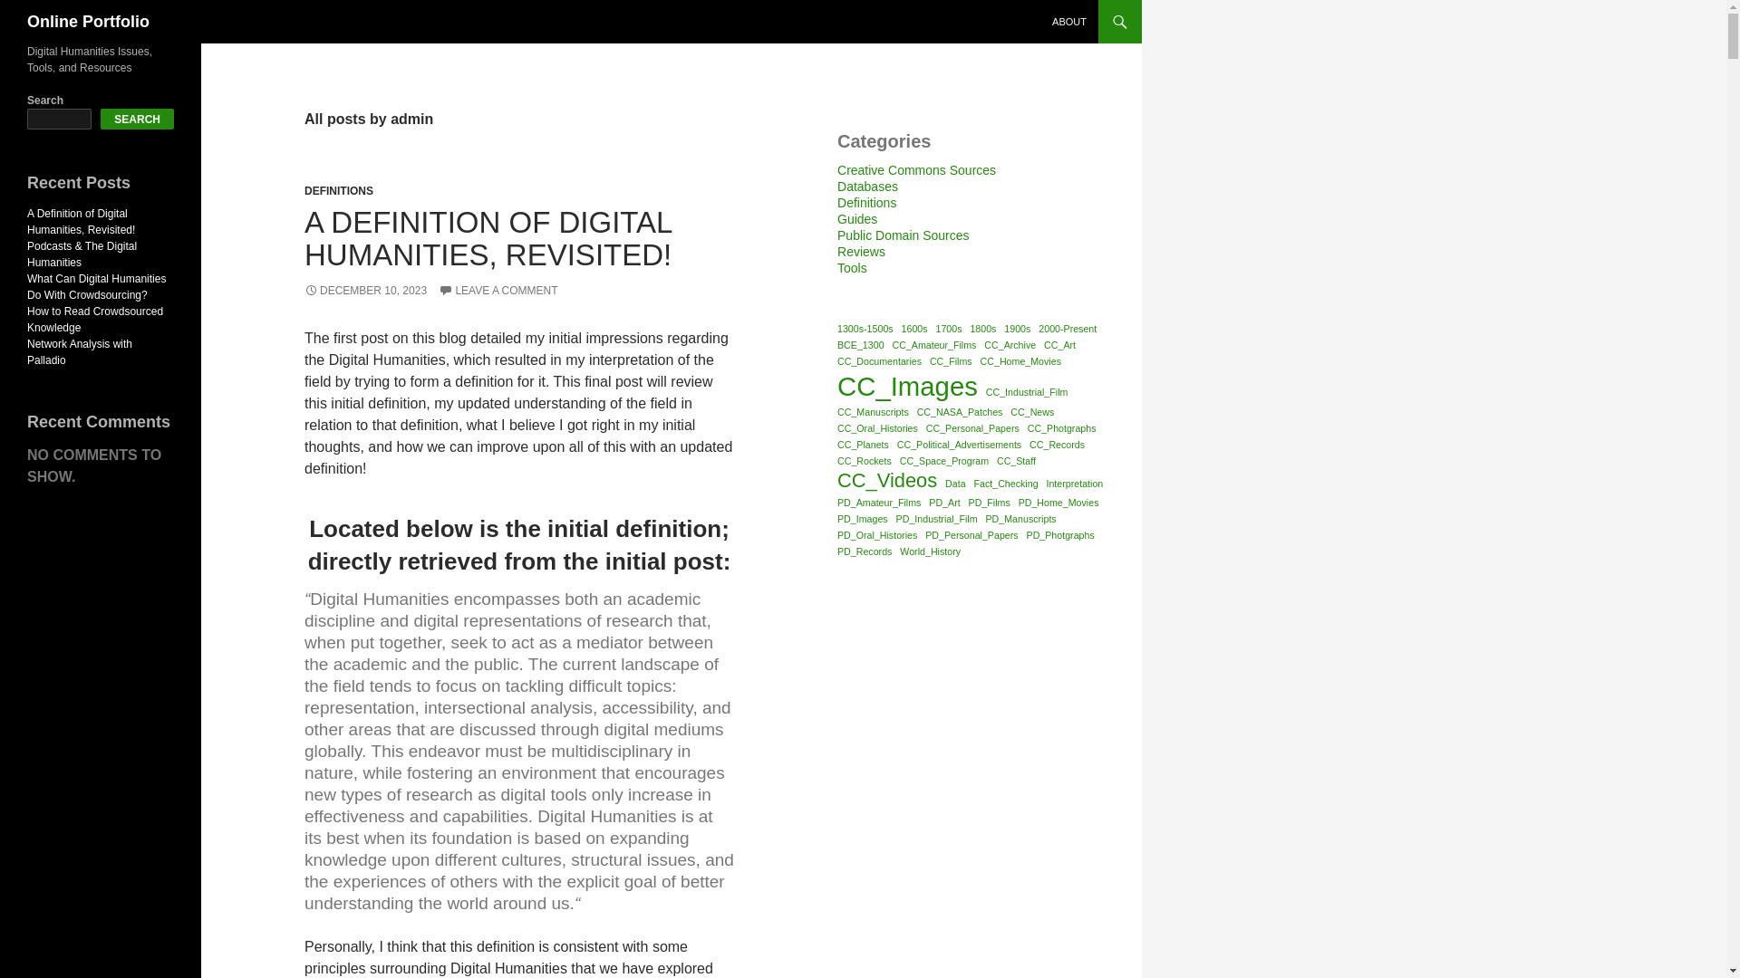 The height and width of the screenshot is (978, 1740). Describe the element at coordinates (339, 191) in the screenshot. I see `DEFINITIONS` at that location.